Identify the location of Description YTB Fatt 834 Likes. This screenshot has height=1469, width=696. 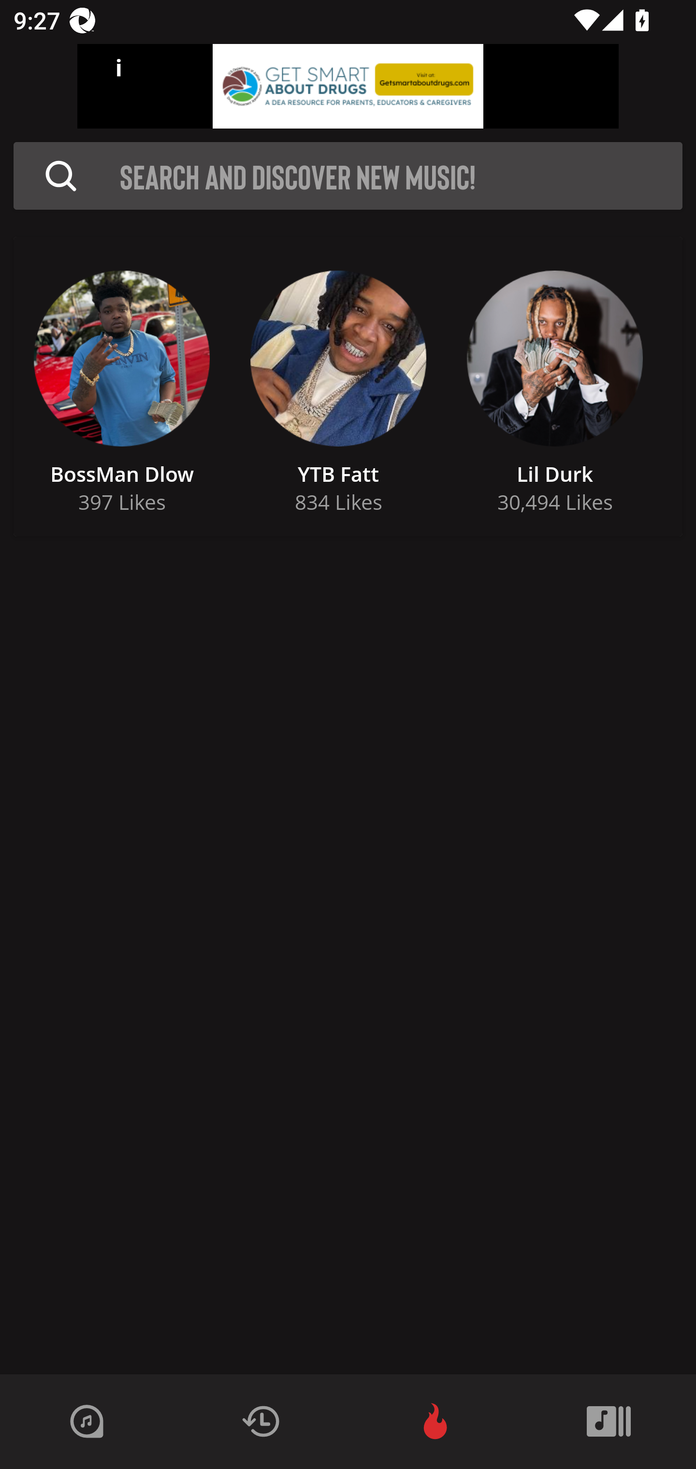
(338, 387).